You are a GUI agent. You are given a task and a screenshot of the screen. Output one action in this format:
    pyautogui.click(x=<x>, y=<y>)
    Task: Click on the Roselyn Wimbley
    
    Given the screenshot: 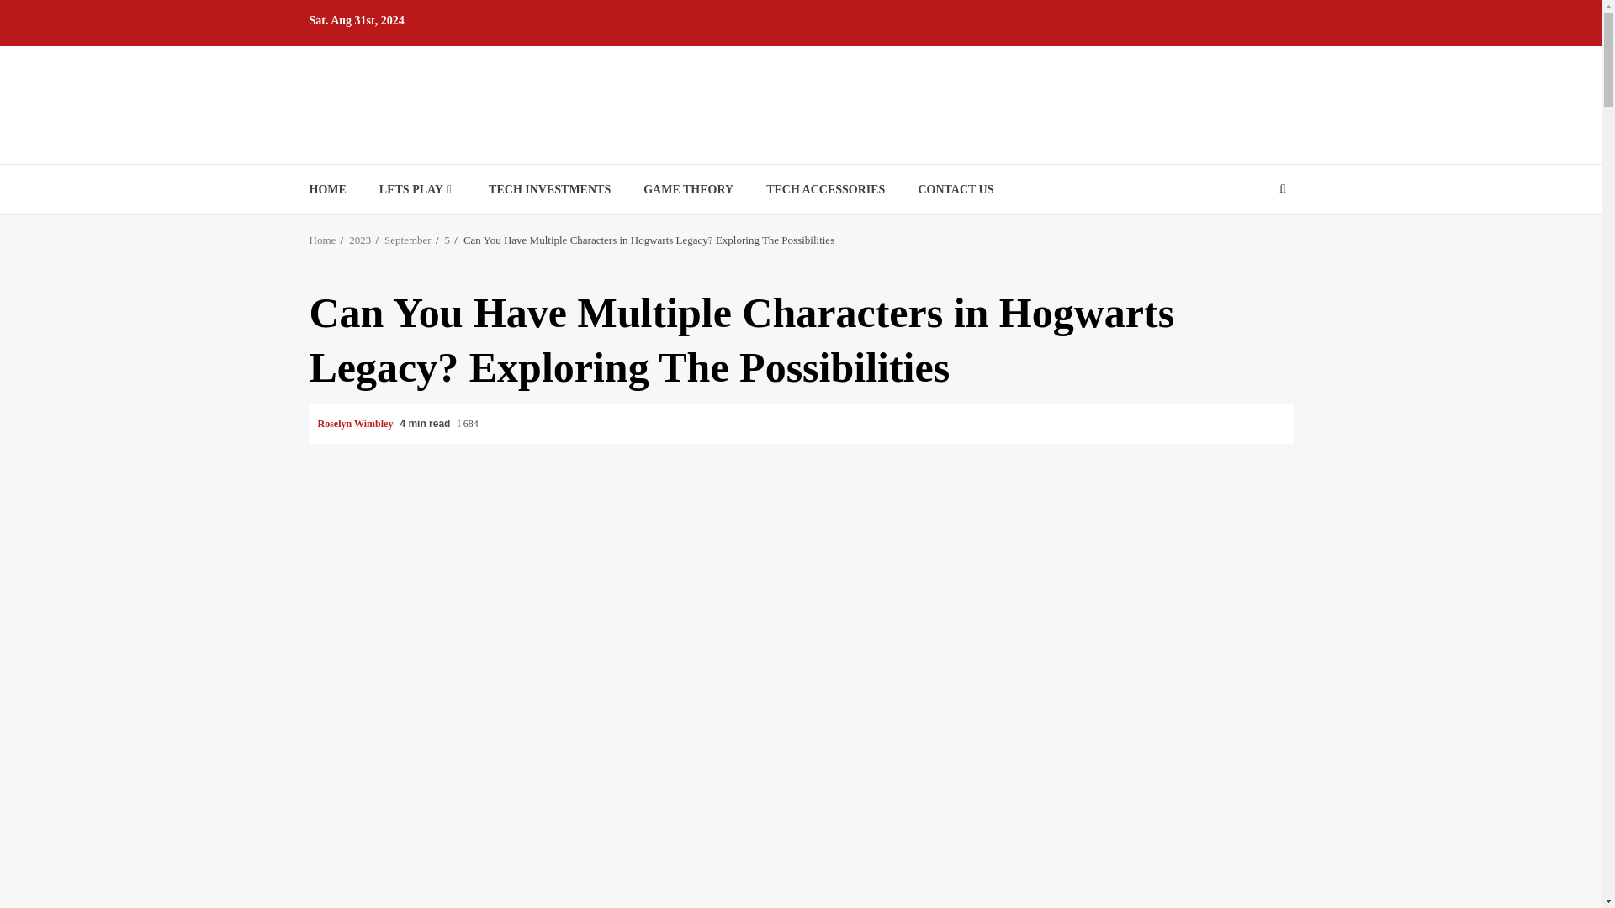 What is the action you would take?
    pyautogui.click(x=357, y=423)
    